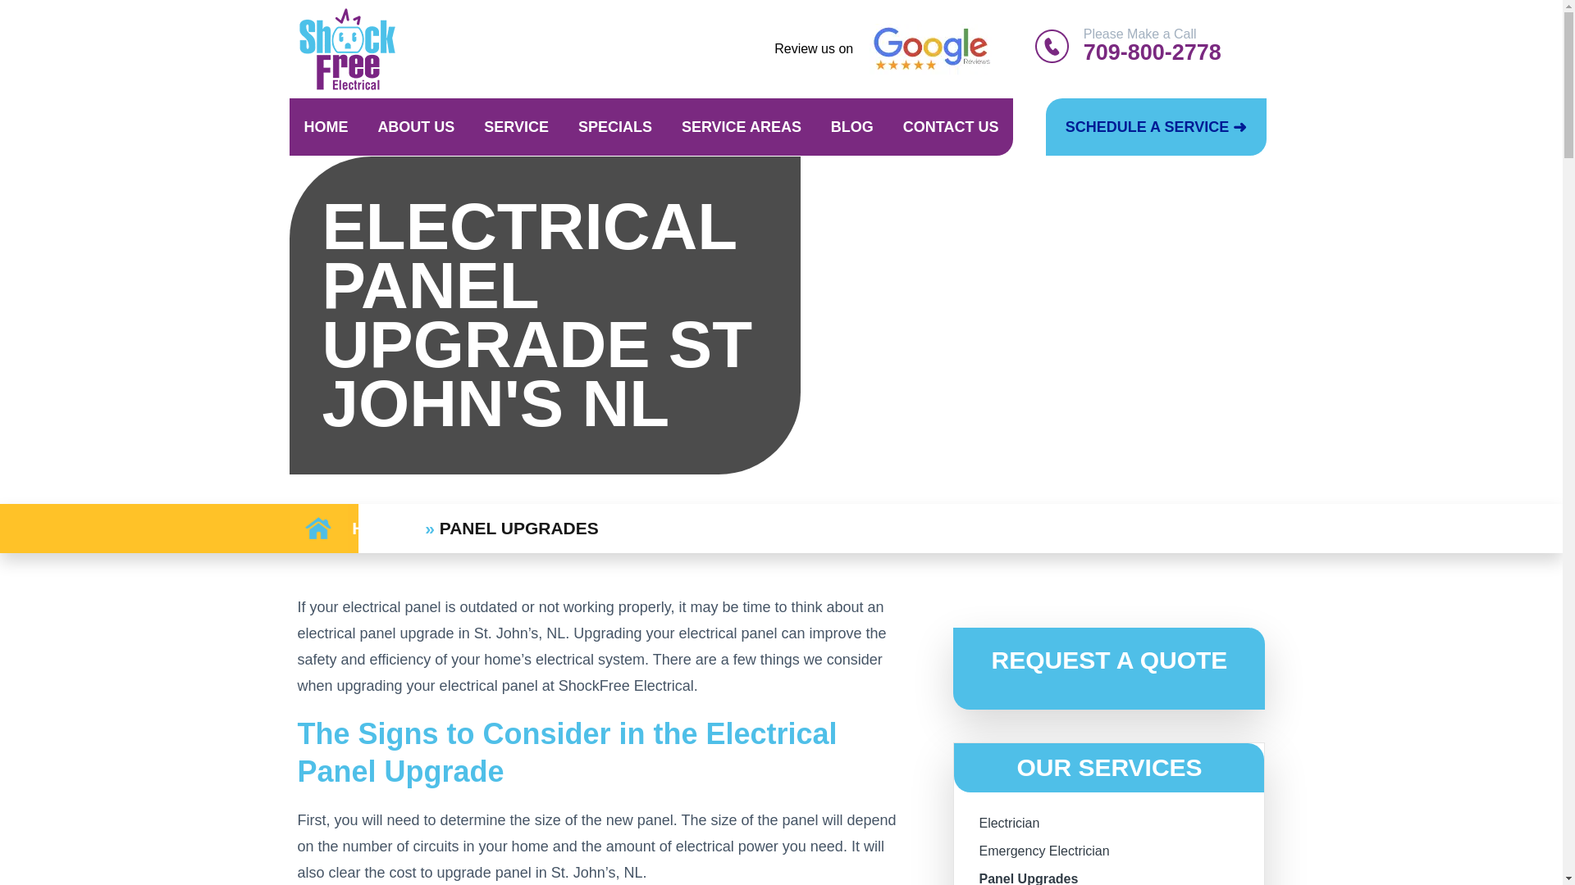  Describe the element at coordinates (619, 126) in the screenshot. I see `SPECIALS` at that location.